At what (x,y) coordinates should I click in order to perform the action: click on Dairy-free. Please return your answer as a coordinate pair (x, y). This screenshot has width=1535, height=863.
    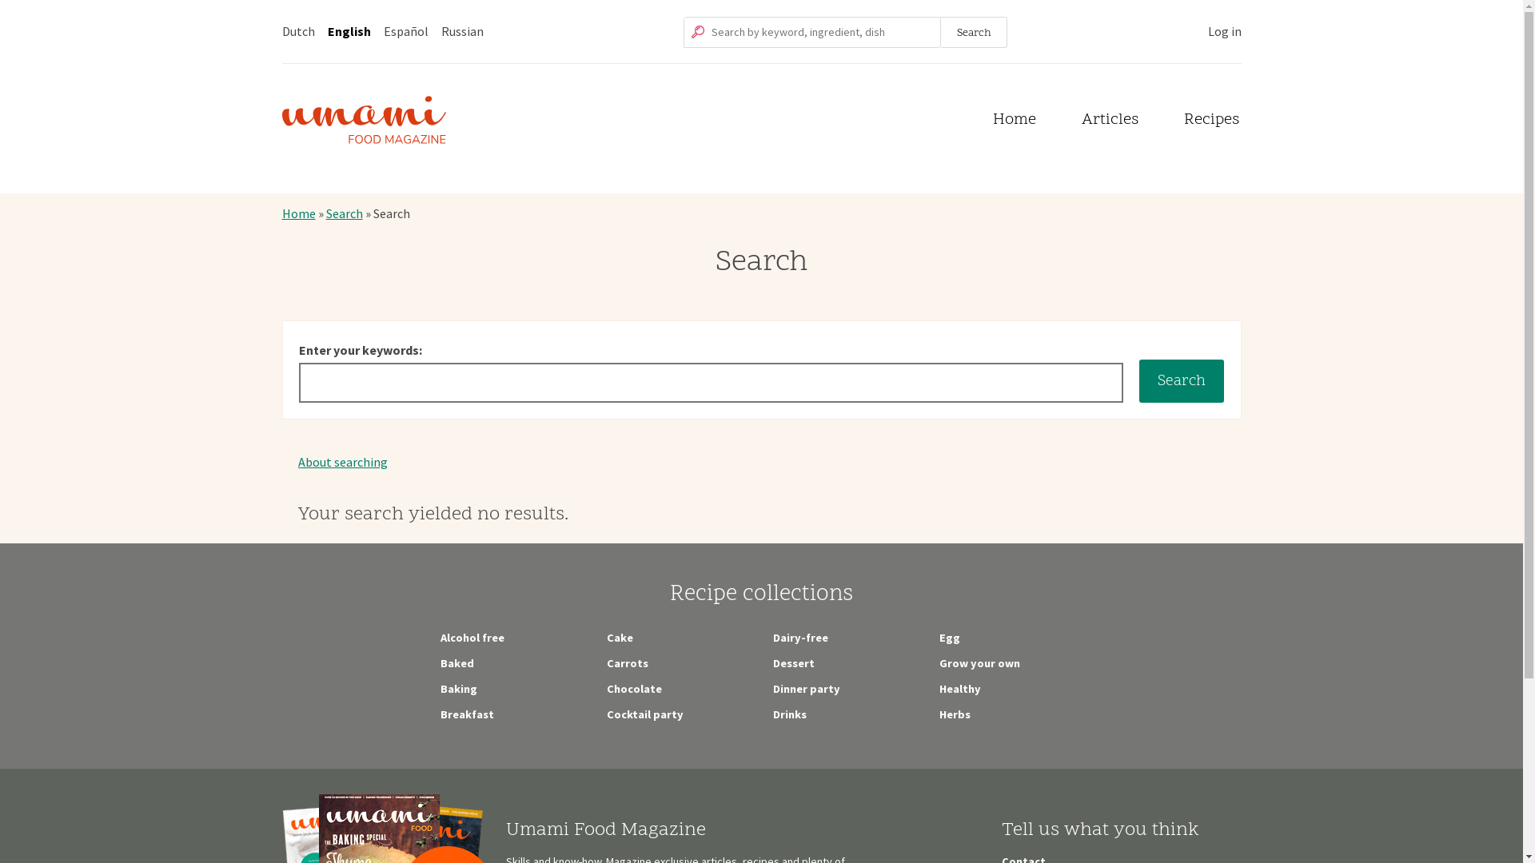
    Looking at the image, I should click on (799, 638).